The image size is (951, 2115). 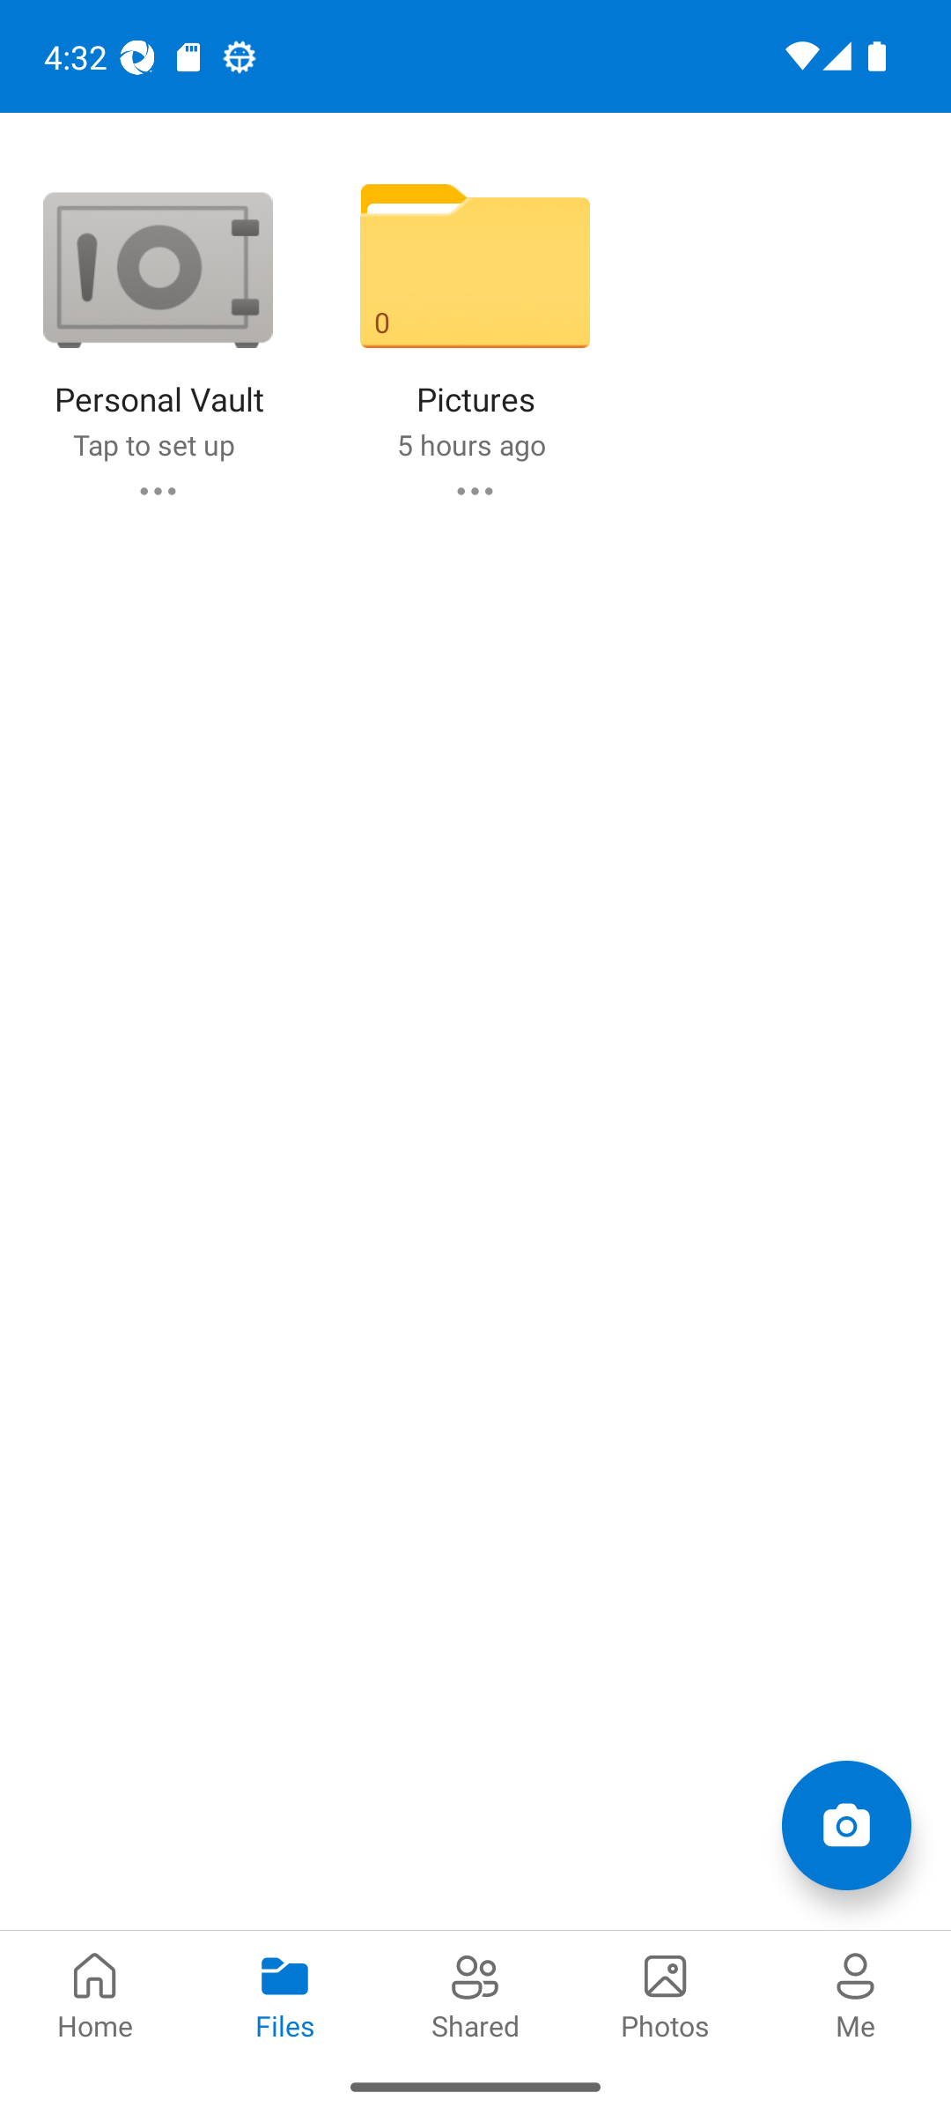 I want to click on Shared pivot Shared, so click(x=475, y=1993).